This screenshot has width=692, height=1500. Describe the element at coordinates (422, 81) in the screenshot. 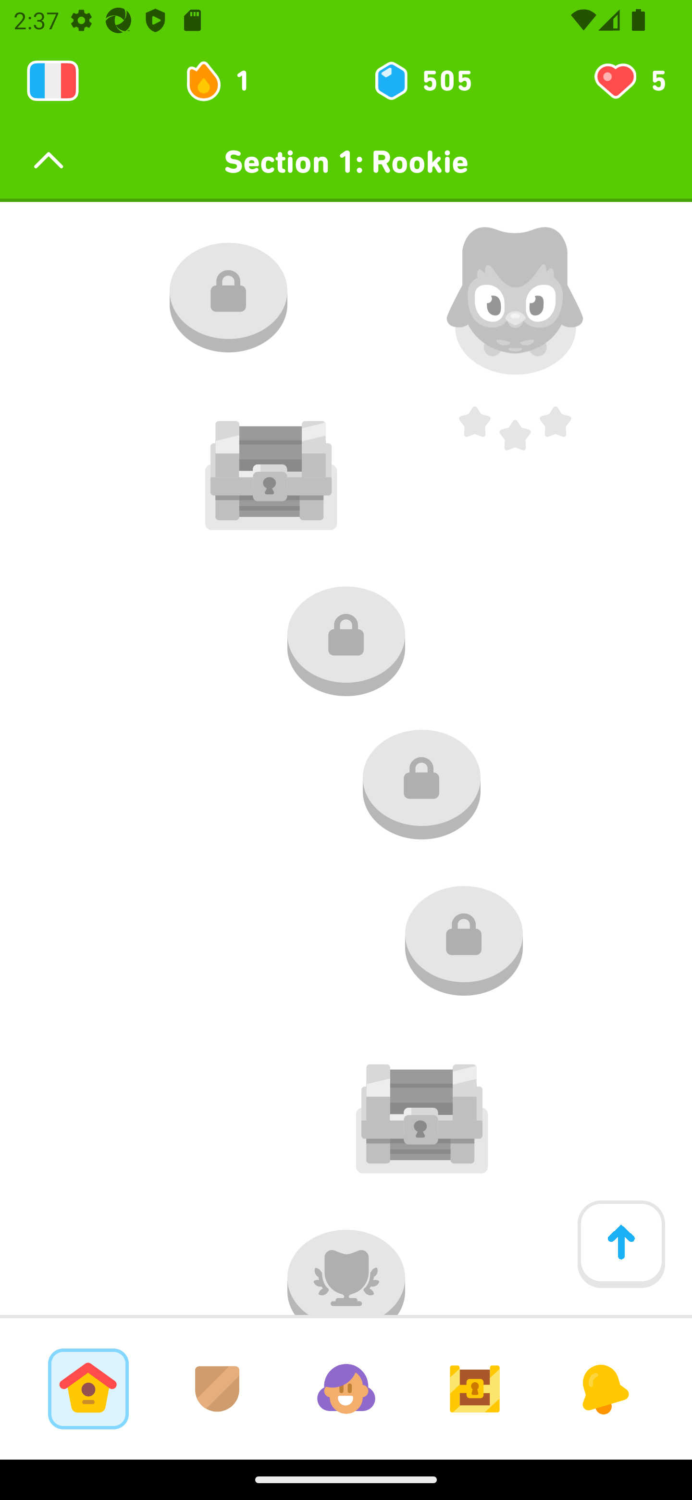

I see `505` at that location.